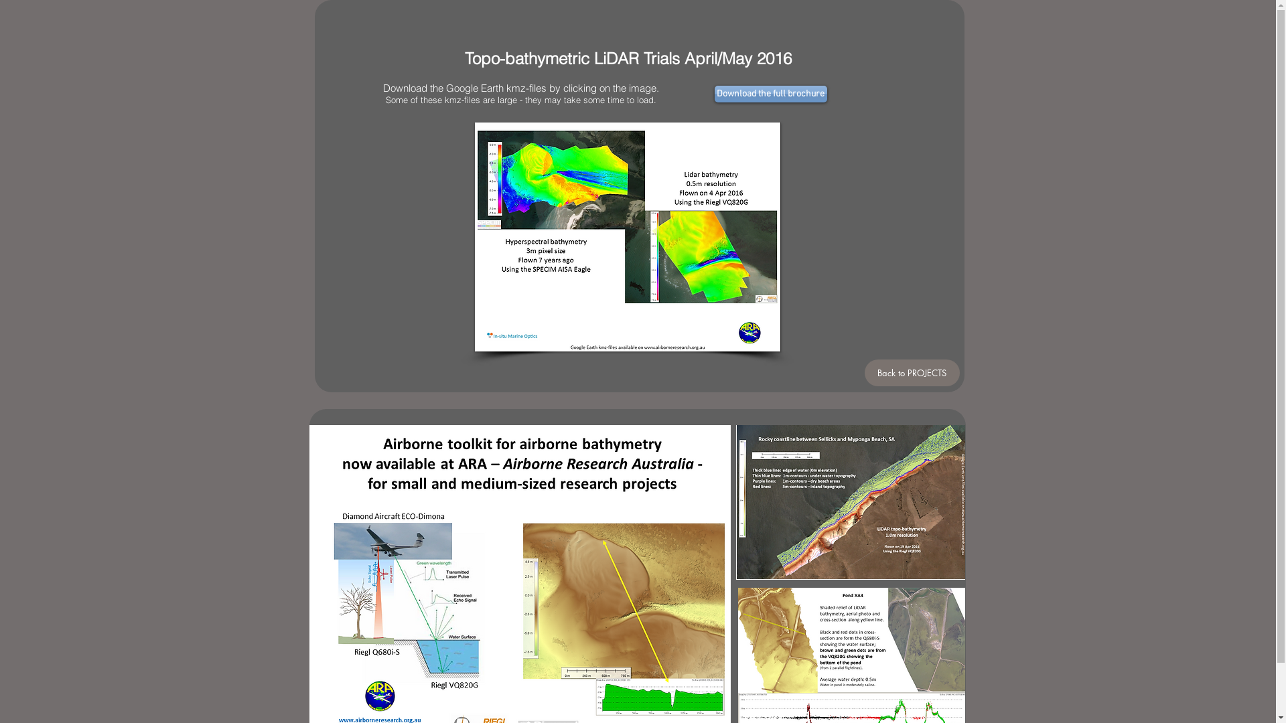 This screenshot has height=723, width=1286. Describe the element at coordinates (912, 373) in the screenshot. I see `Back to PROJECTS` at that location.